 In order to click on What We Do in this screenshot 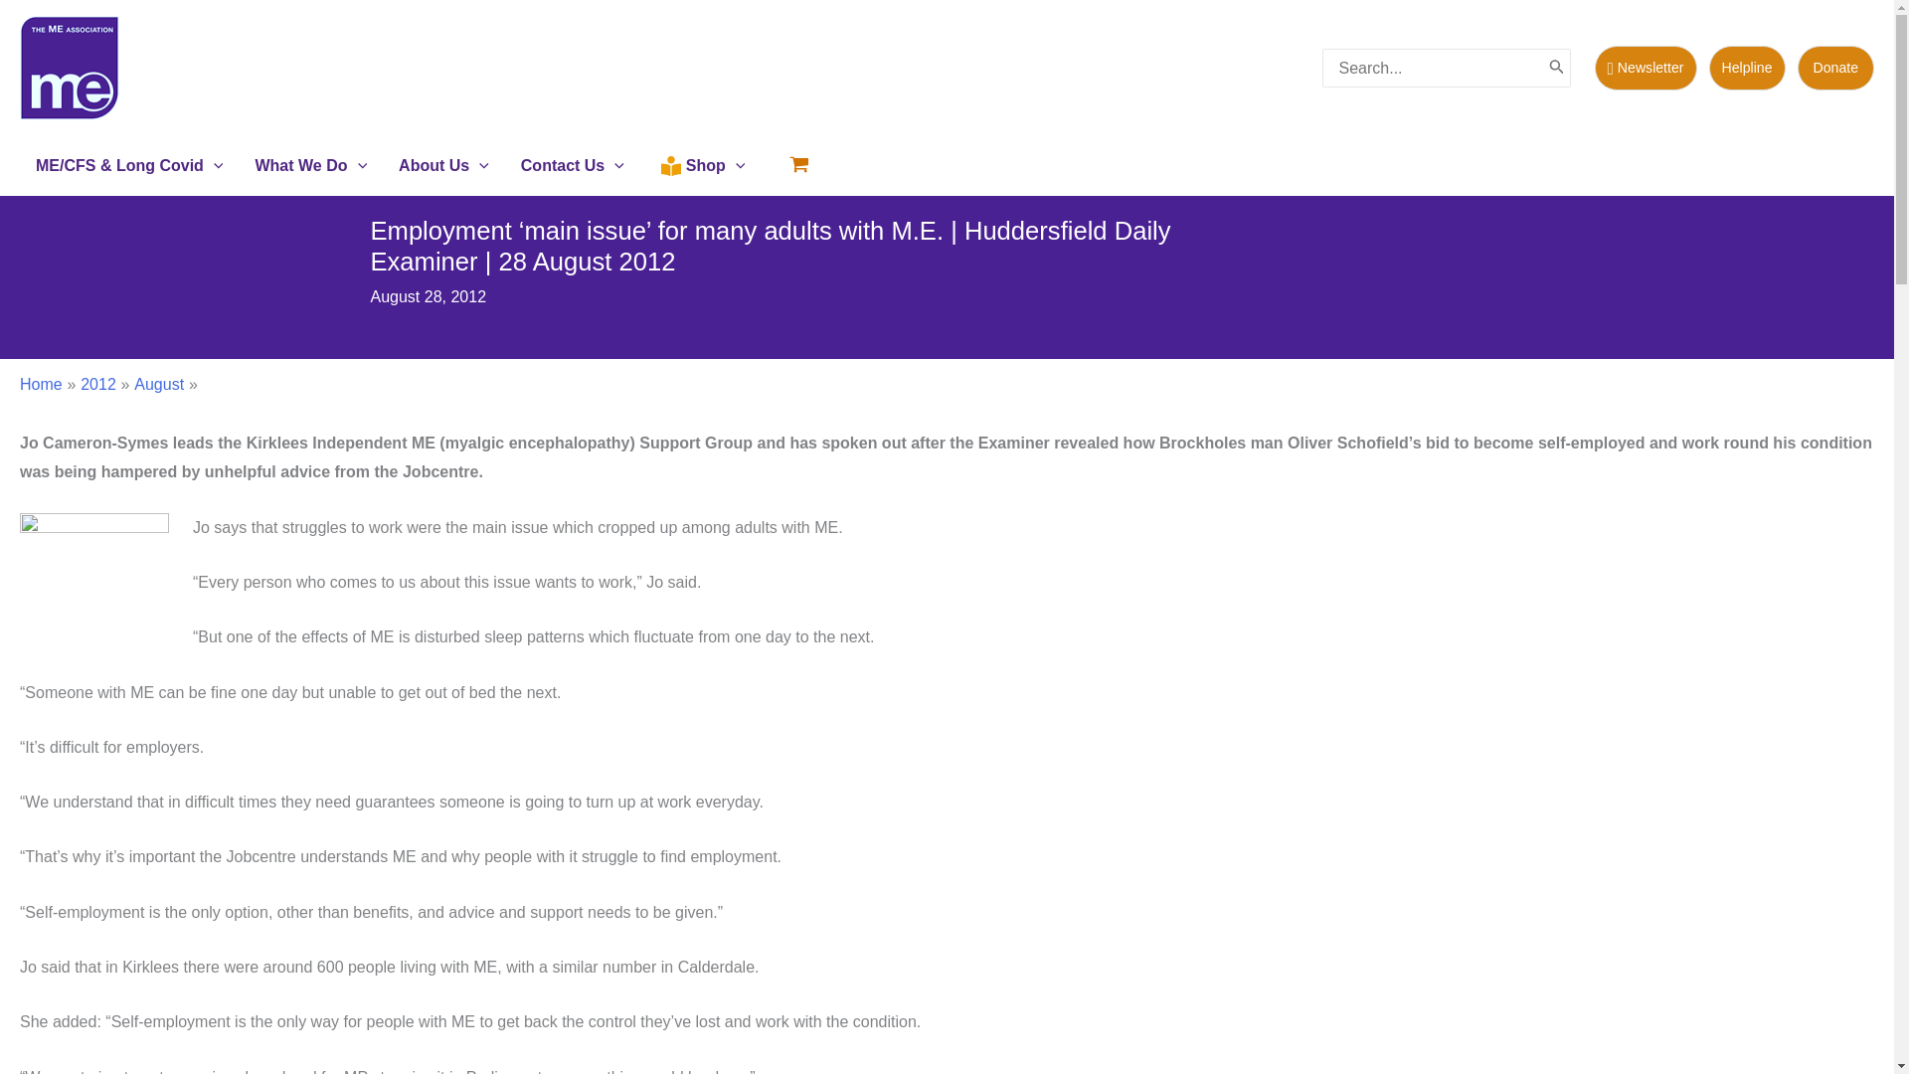, I will do `click(310, 165)`.